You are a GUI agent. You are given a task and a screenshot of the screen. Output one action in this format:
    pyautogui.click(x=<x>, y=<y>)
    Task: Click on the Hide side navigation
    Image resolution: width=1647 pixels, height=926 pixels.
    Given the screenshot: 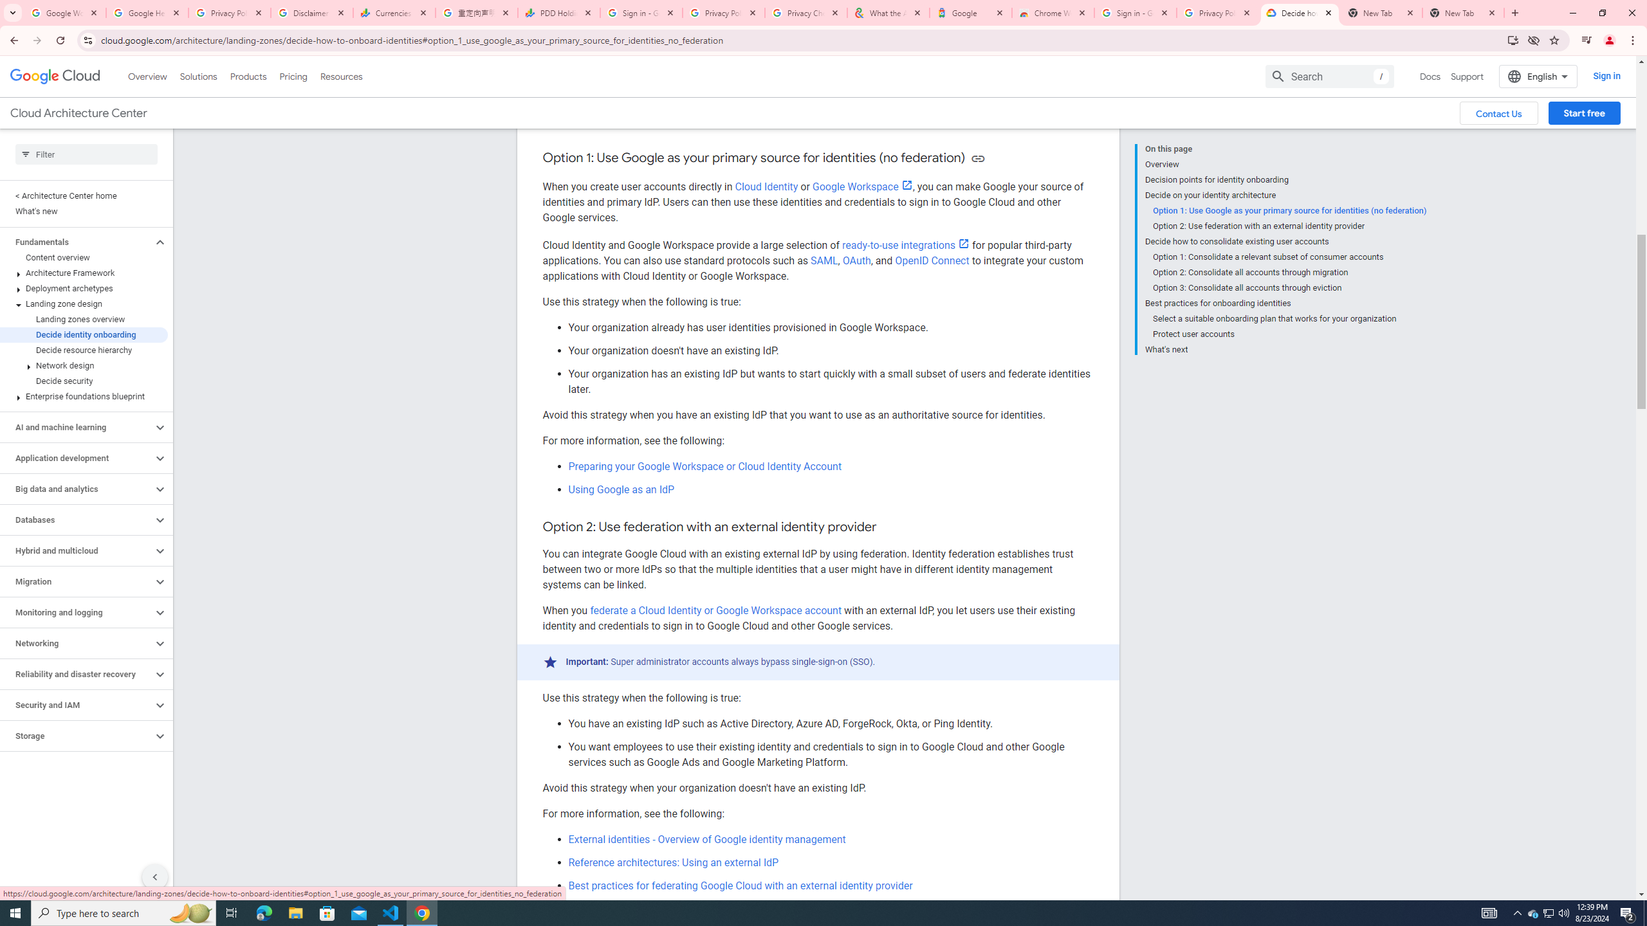 What is the action you would take?
    pyautogui.click(x=154, y=876)
    